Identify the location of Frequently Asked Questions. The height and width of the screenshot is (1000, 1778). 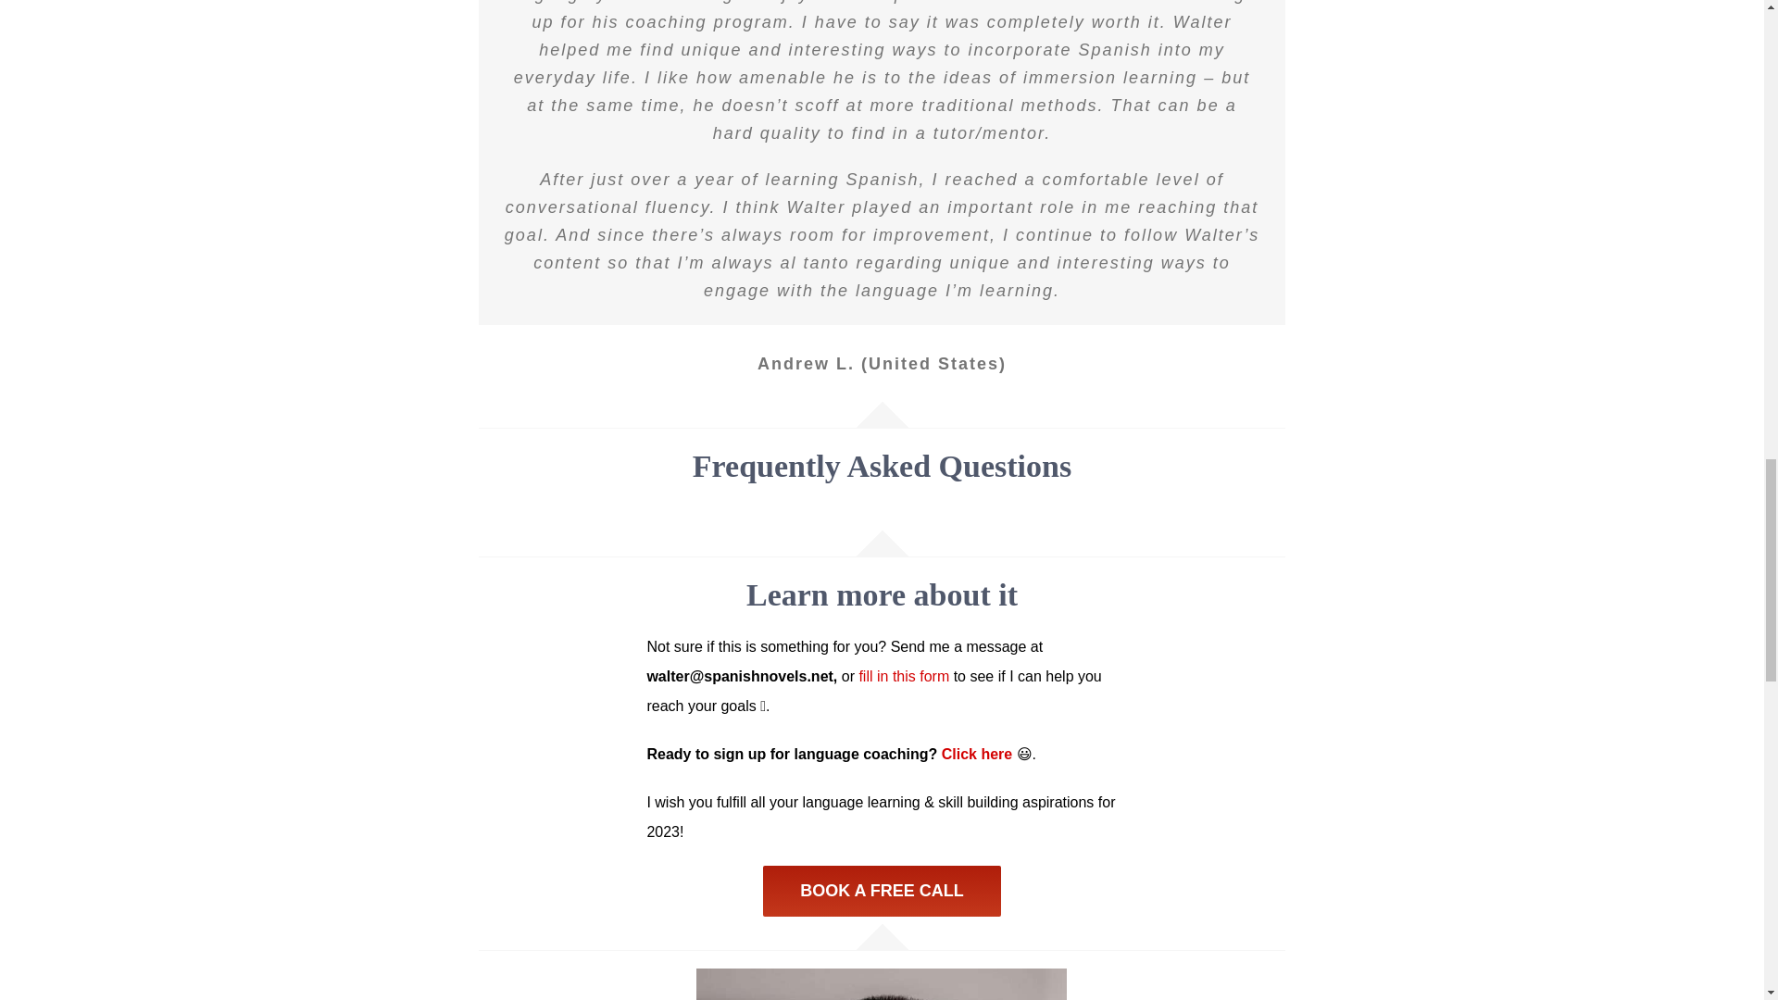
(883, 510).